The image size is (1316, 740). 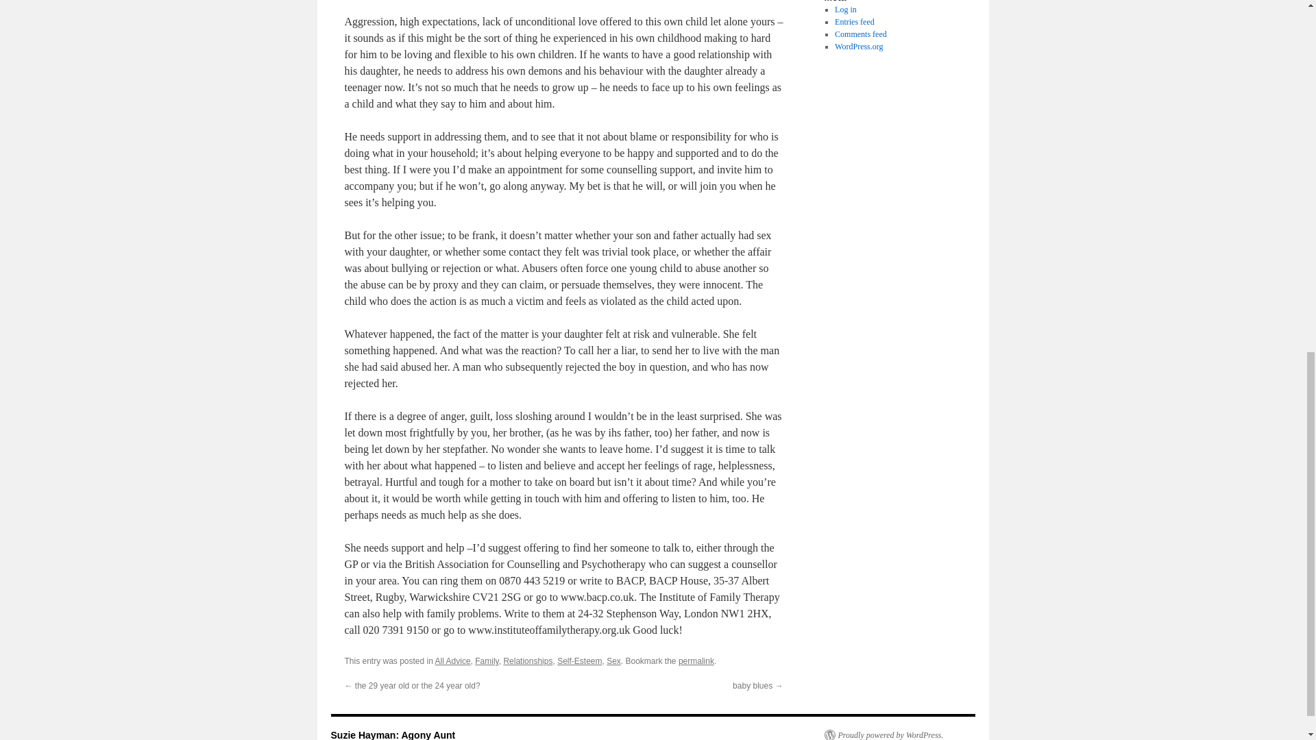 What do you see at coordinates (845, 9) in the screenshot?
I see `Log in` at bounding box center [845, 9].